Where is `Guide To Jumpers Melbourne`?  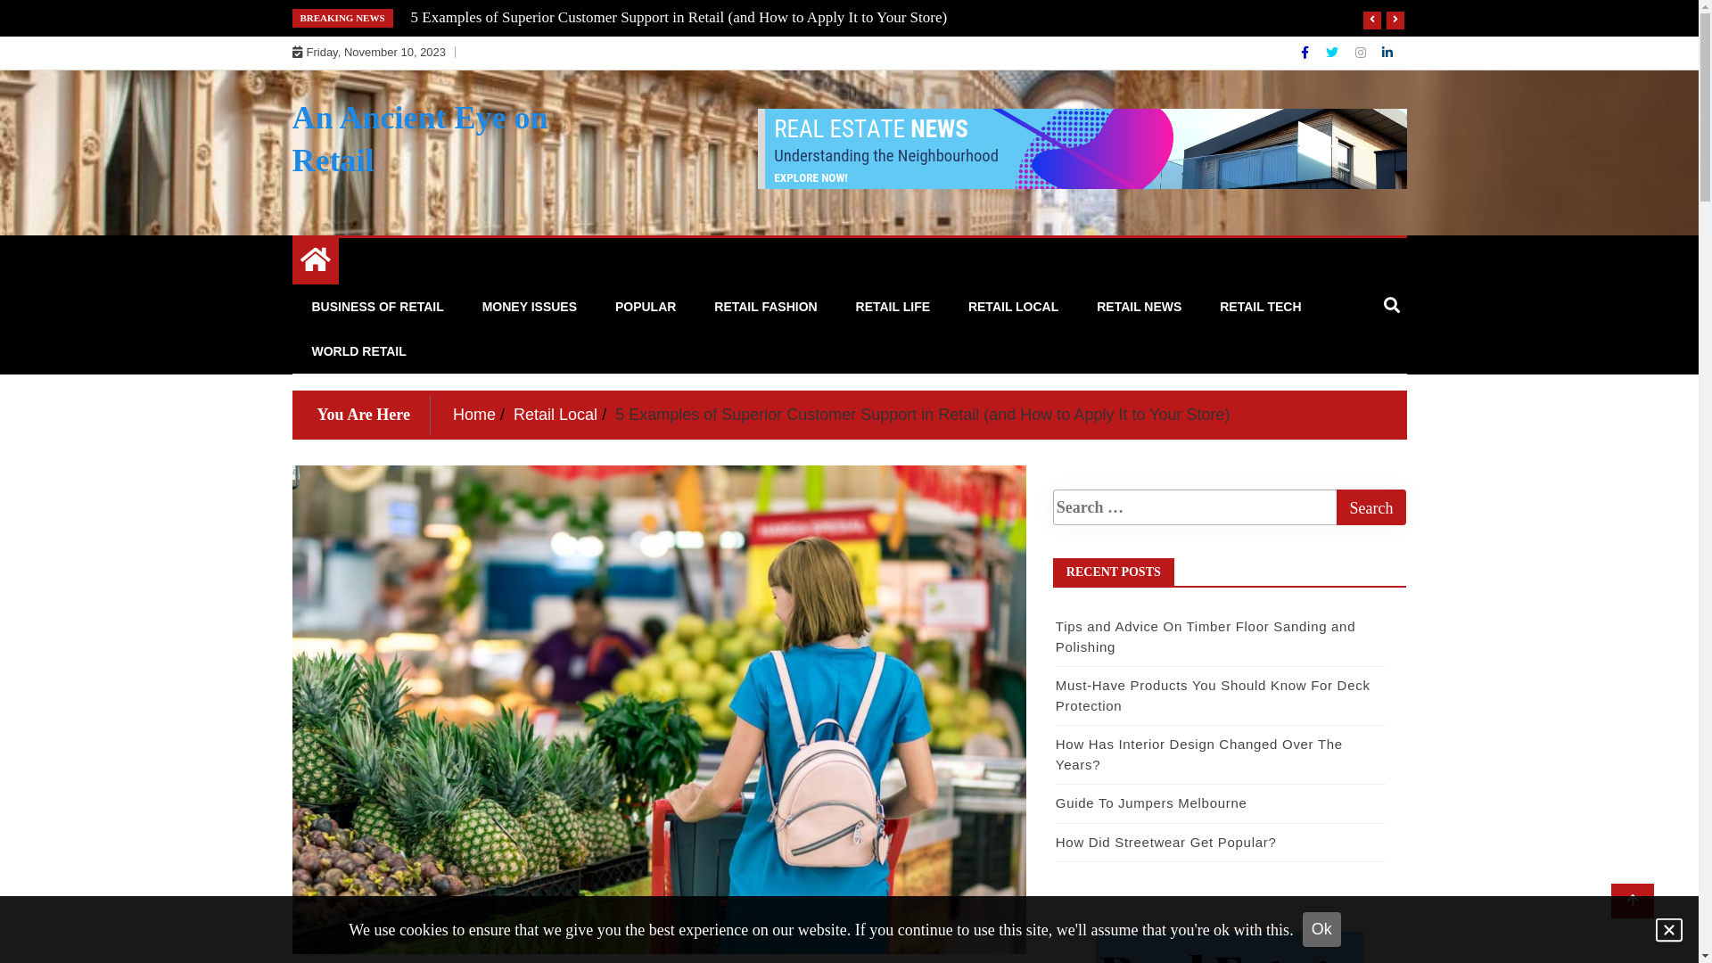 Guide To Jumpers Melbourne is located at coordinates (1152, 802).